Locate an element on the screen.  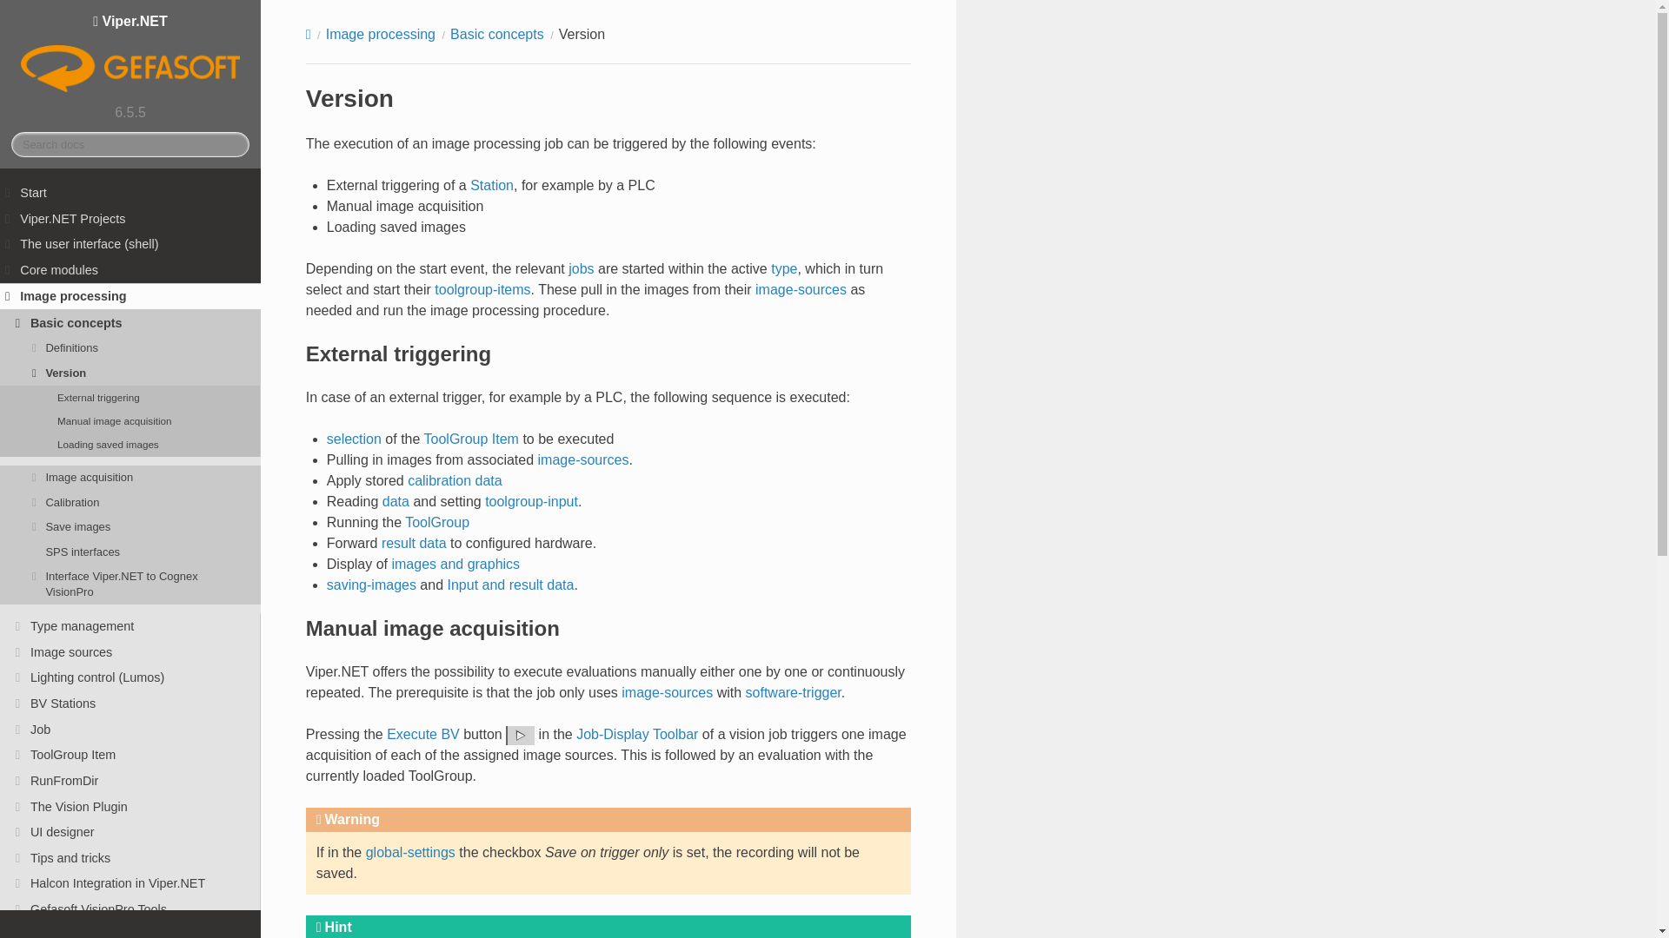
Start is located at coordinates (130, 193).